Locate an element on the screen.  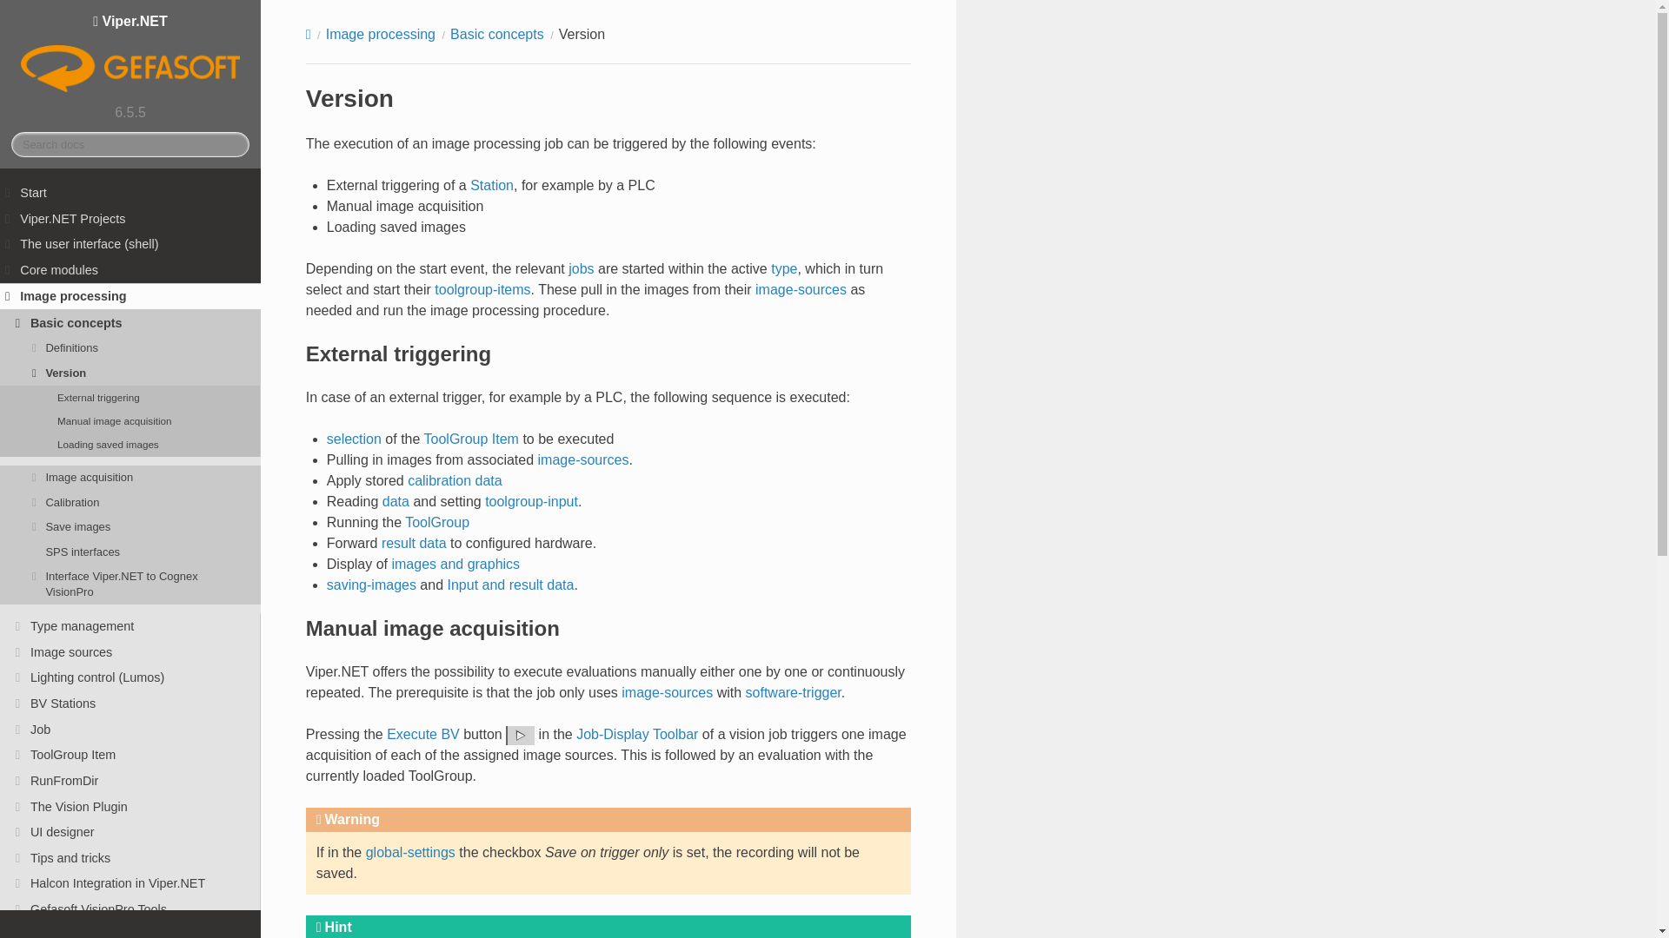
Start is located at coordinates (130, 193).